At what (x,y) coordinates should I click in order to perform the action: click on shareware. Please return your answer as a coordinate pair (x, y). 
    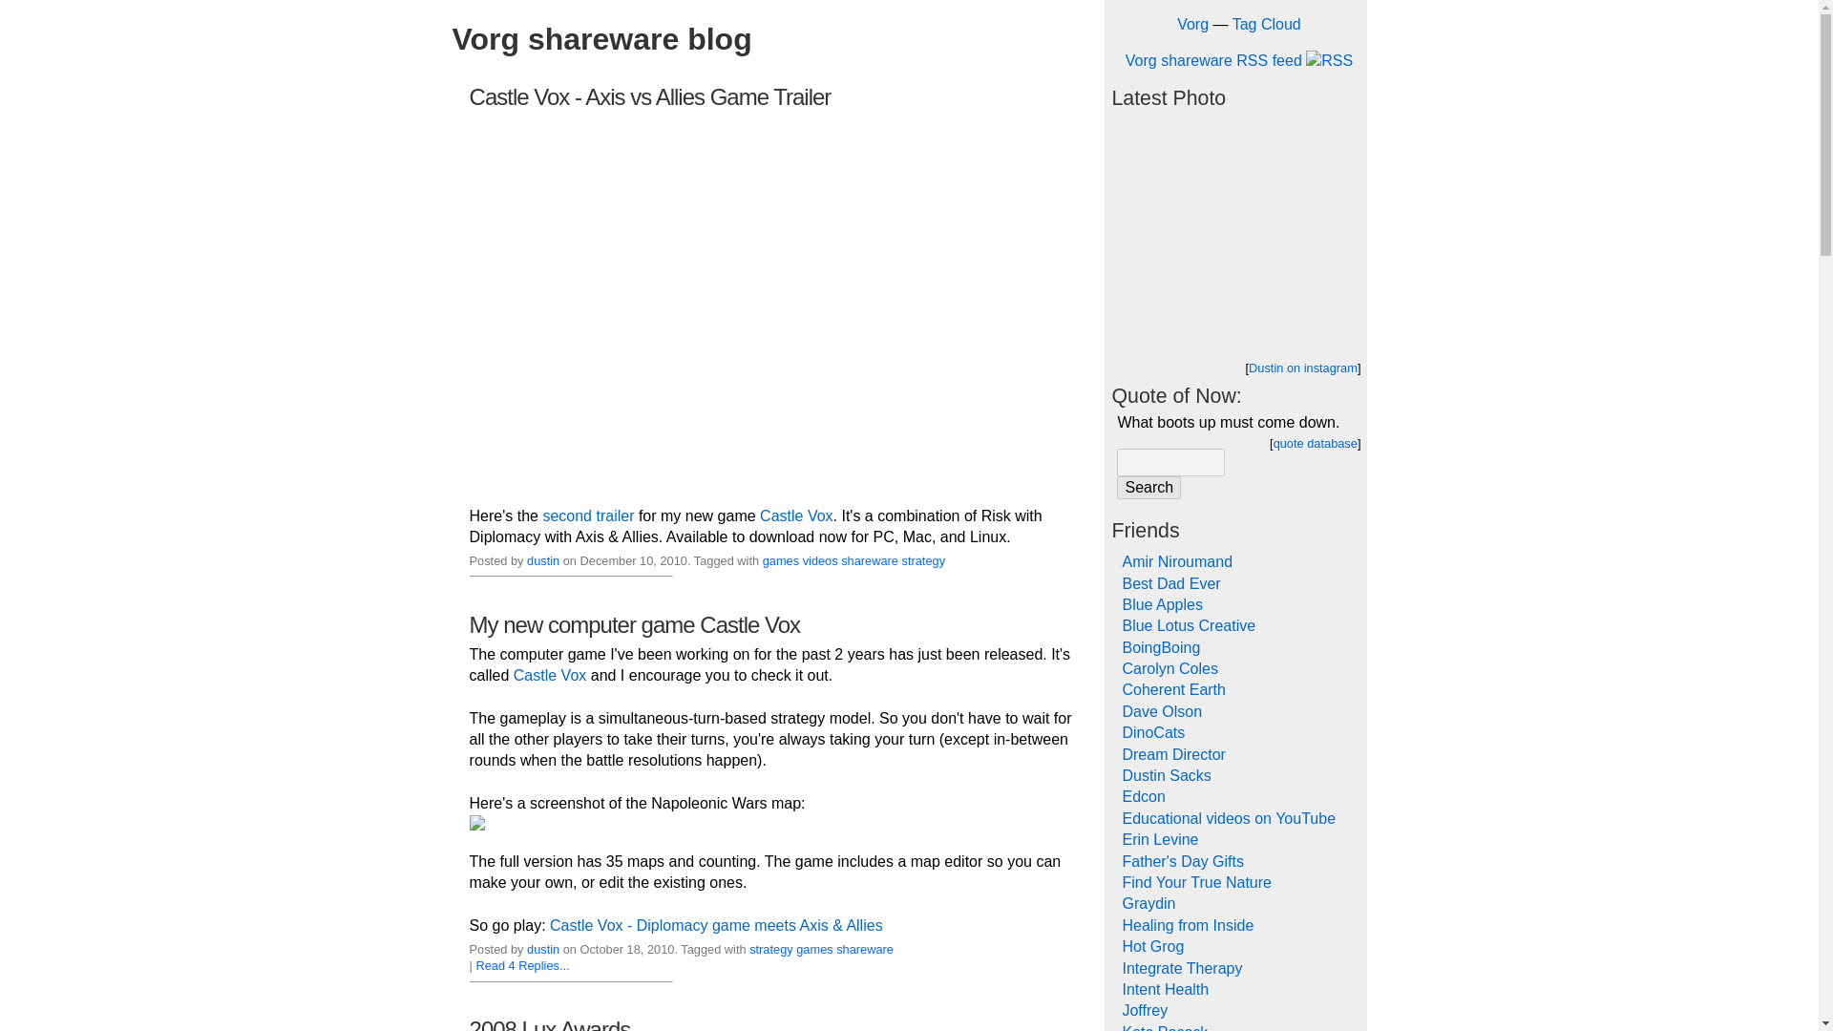
    Looking at the image, I should click on (865, 949).